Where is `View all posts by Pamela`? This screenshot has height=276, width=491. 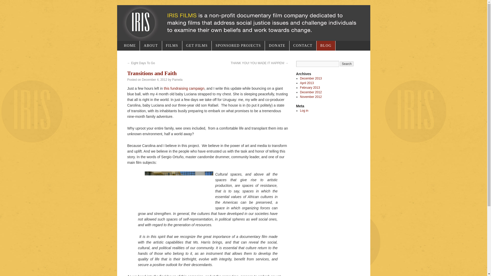 View all posts by Pamela is located at coordinates (177, 79).